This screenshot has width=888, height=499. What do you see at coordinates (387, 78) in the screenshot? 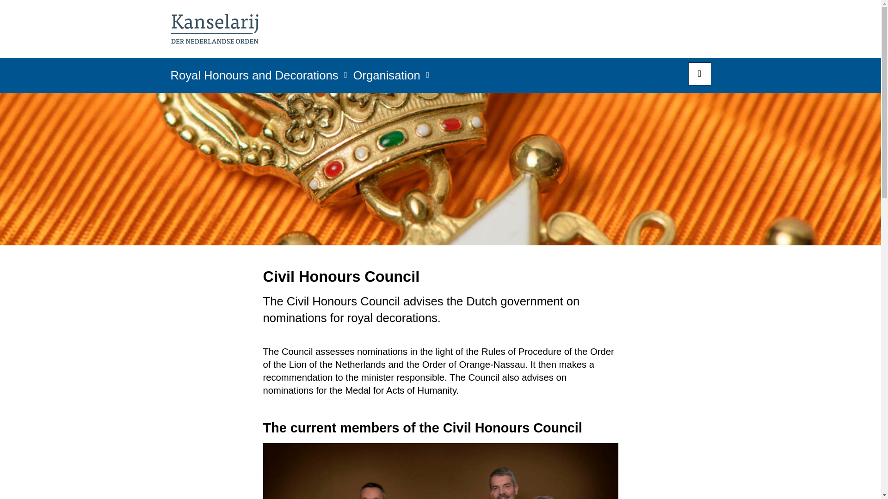
I see `Organisation` at bounding box center [387, 78].